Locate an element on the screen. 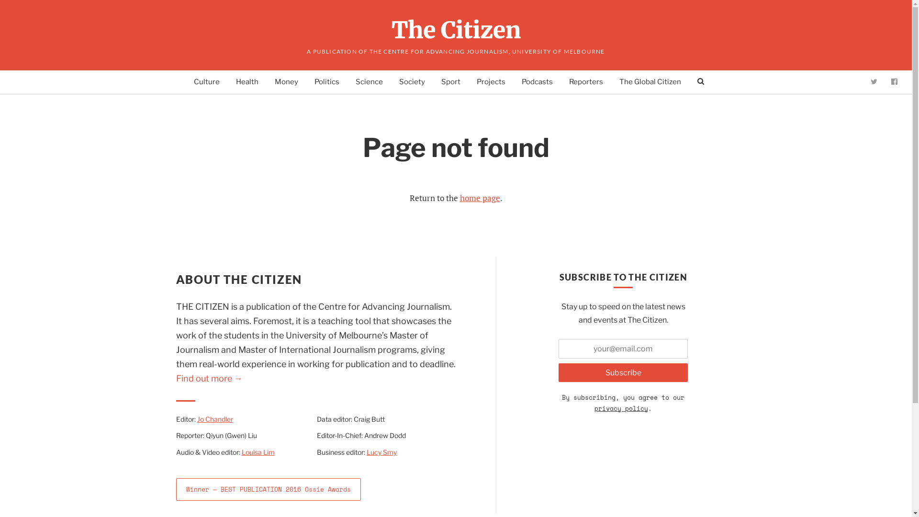 This screenshot has height=517, width=919. Science is located at coordinates (369, 82).